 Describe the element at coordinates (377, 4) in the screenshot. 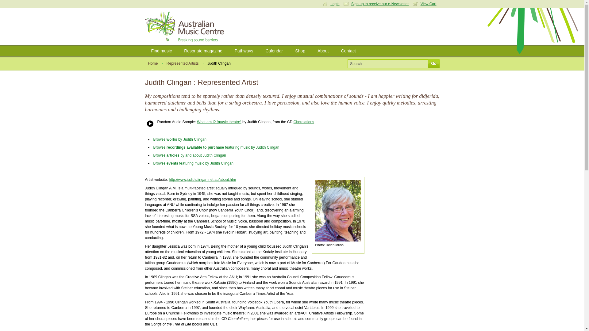

I see `Sign up to receive our e-Newsletter` at that location.